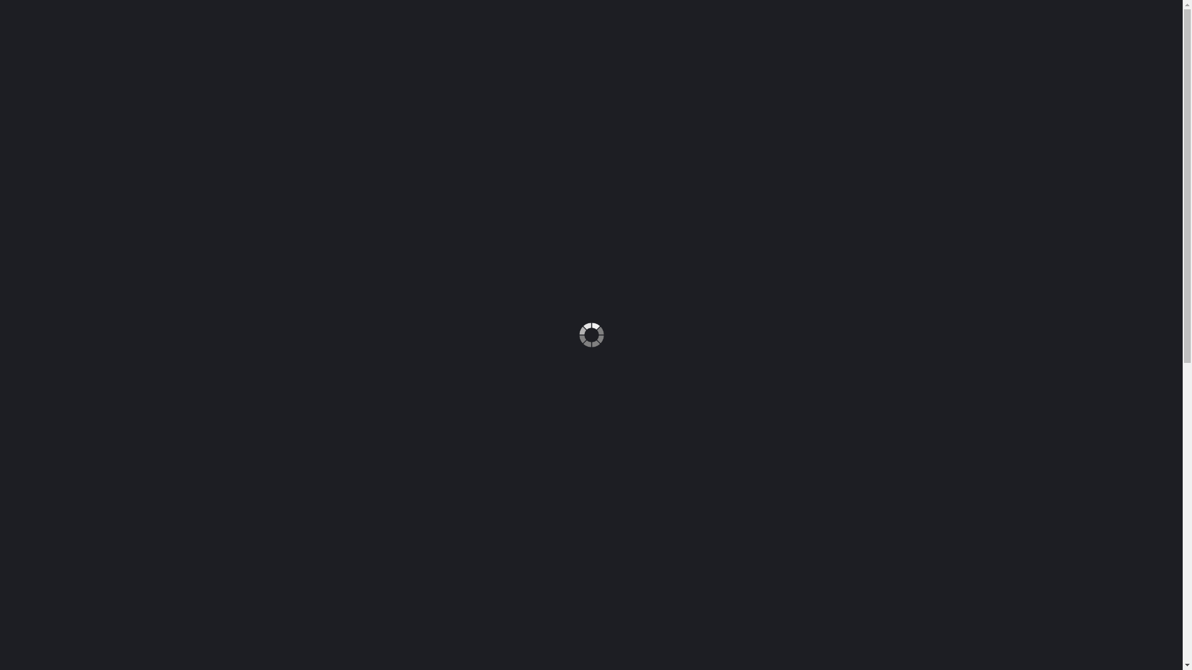 The width and height of the screenshot is (1192, 670). I want to click on HOME, so click(429, 41).